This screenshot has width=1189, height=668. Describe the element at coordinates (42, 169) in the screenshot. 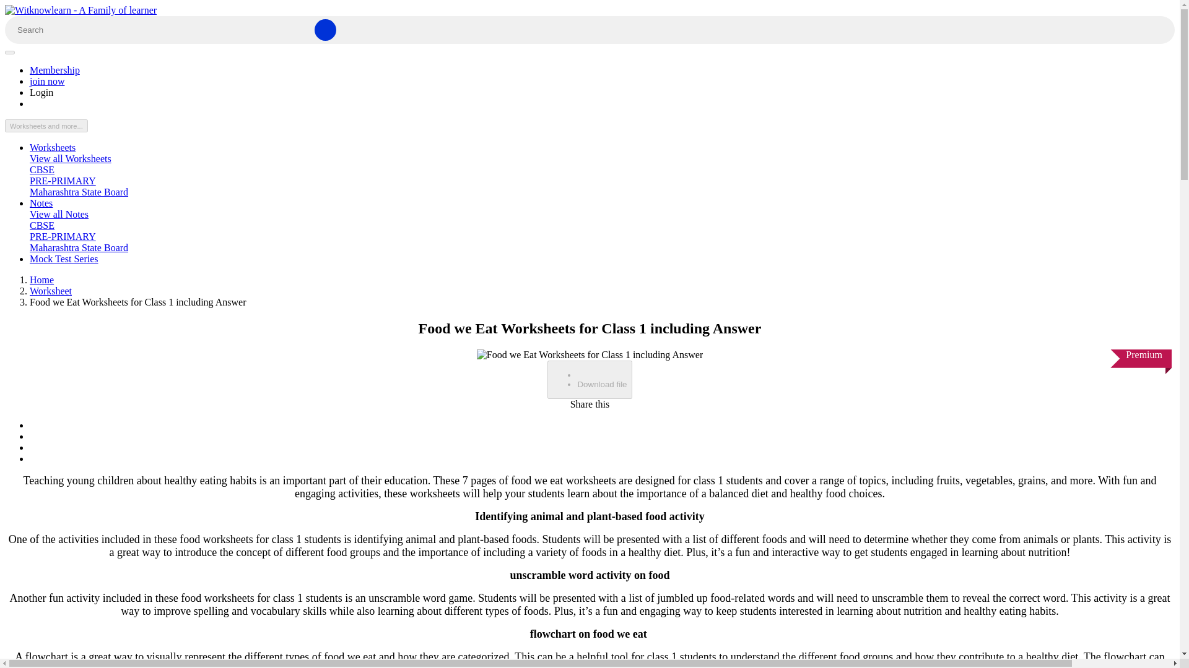

I see `CBSE` at that location.